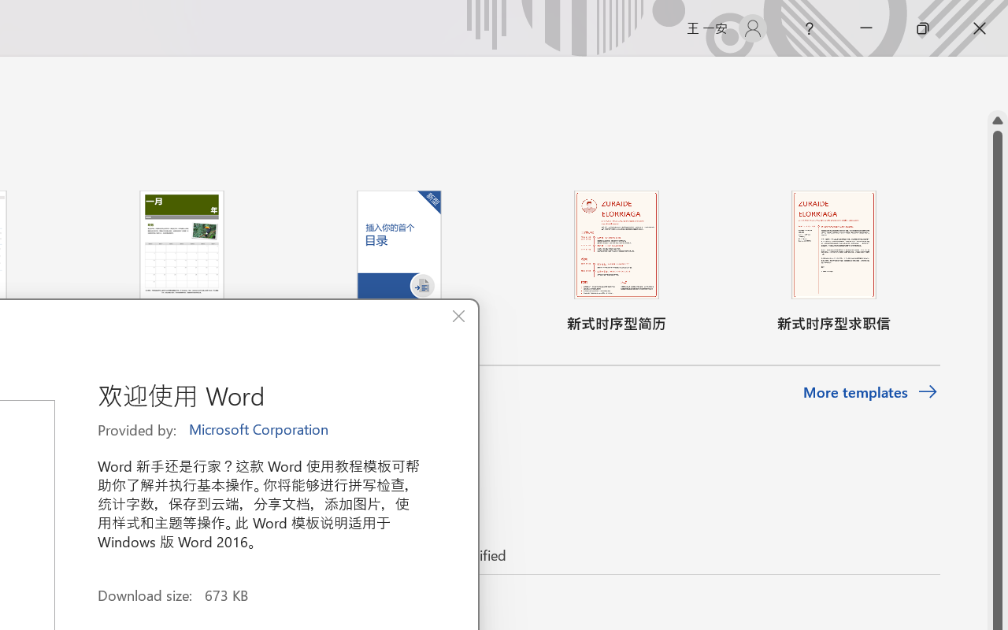 This screenshot has height=630, width=1008. What do you see at coordinates (998, 120) in the screenshot?
I see `Line up` at bounding box center [998, 120].